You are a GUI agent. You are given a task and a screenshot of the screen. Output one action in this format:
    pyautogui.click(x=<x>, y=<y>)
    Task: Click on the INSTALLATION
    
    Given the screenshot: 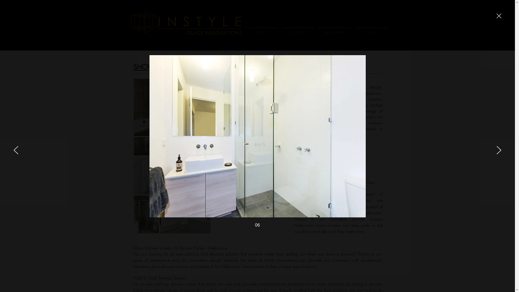 What is the action you would take?
    pyautogui.click(x=335, y=30)
    